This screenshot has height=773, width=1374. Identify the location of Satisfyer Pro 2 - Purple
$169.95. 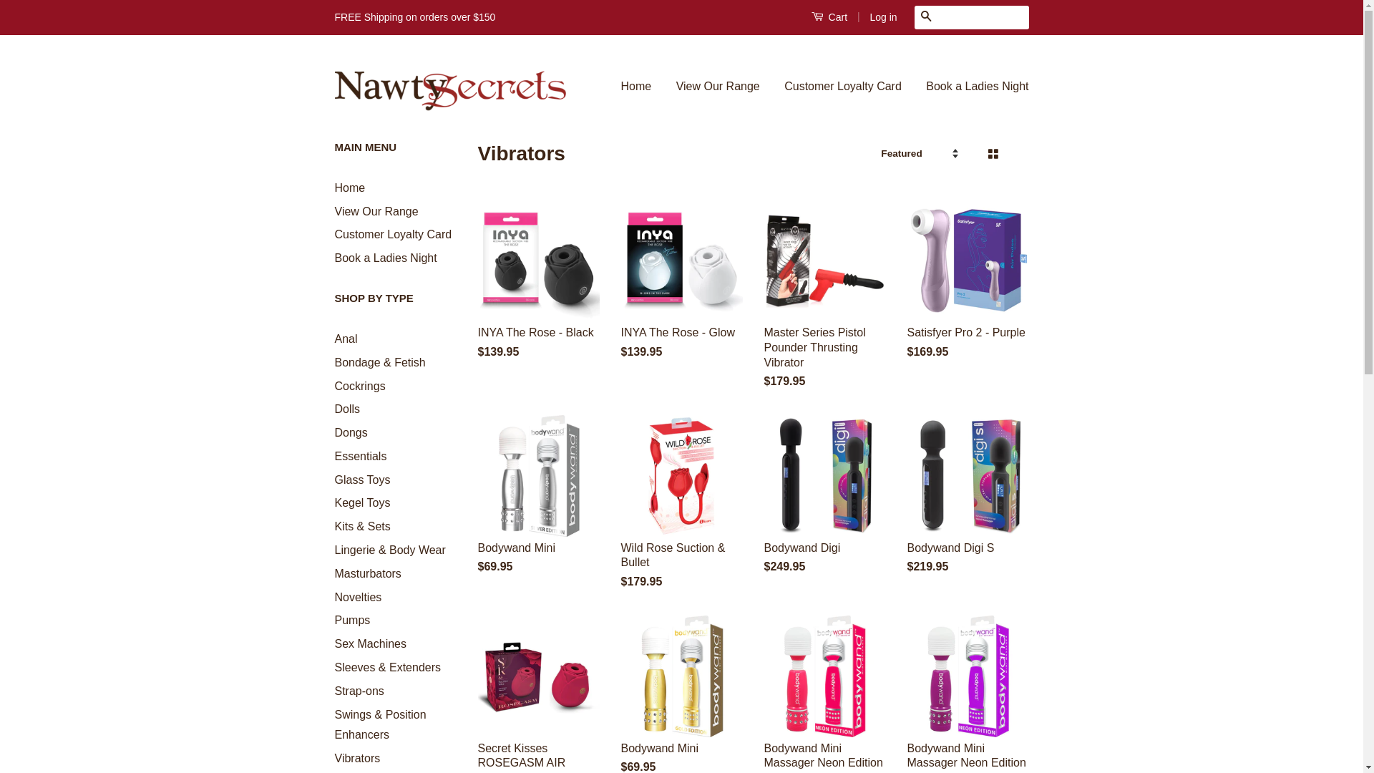
(968, 292).